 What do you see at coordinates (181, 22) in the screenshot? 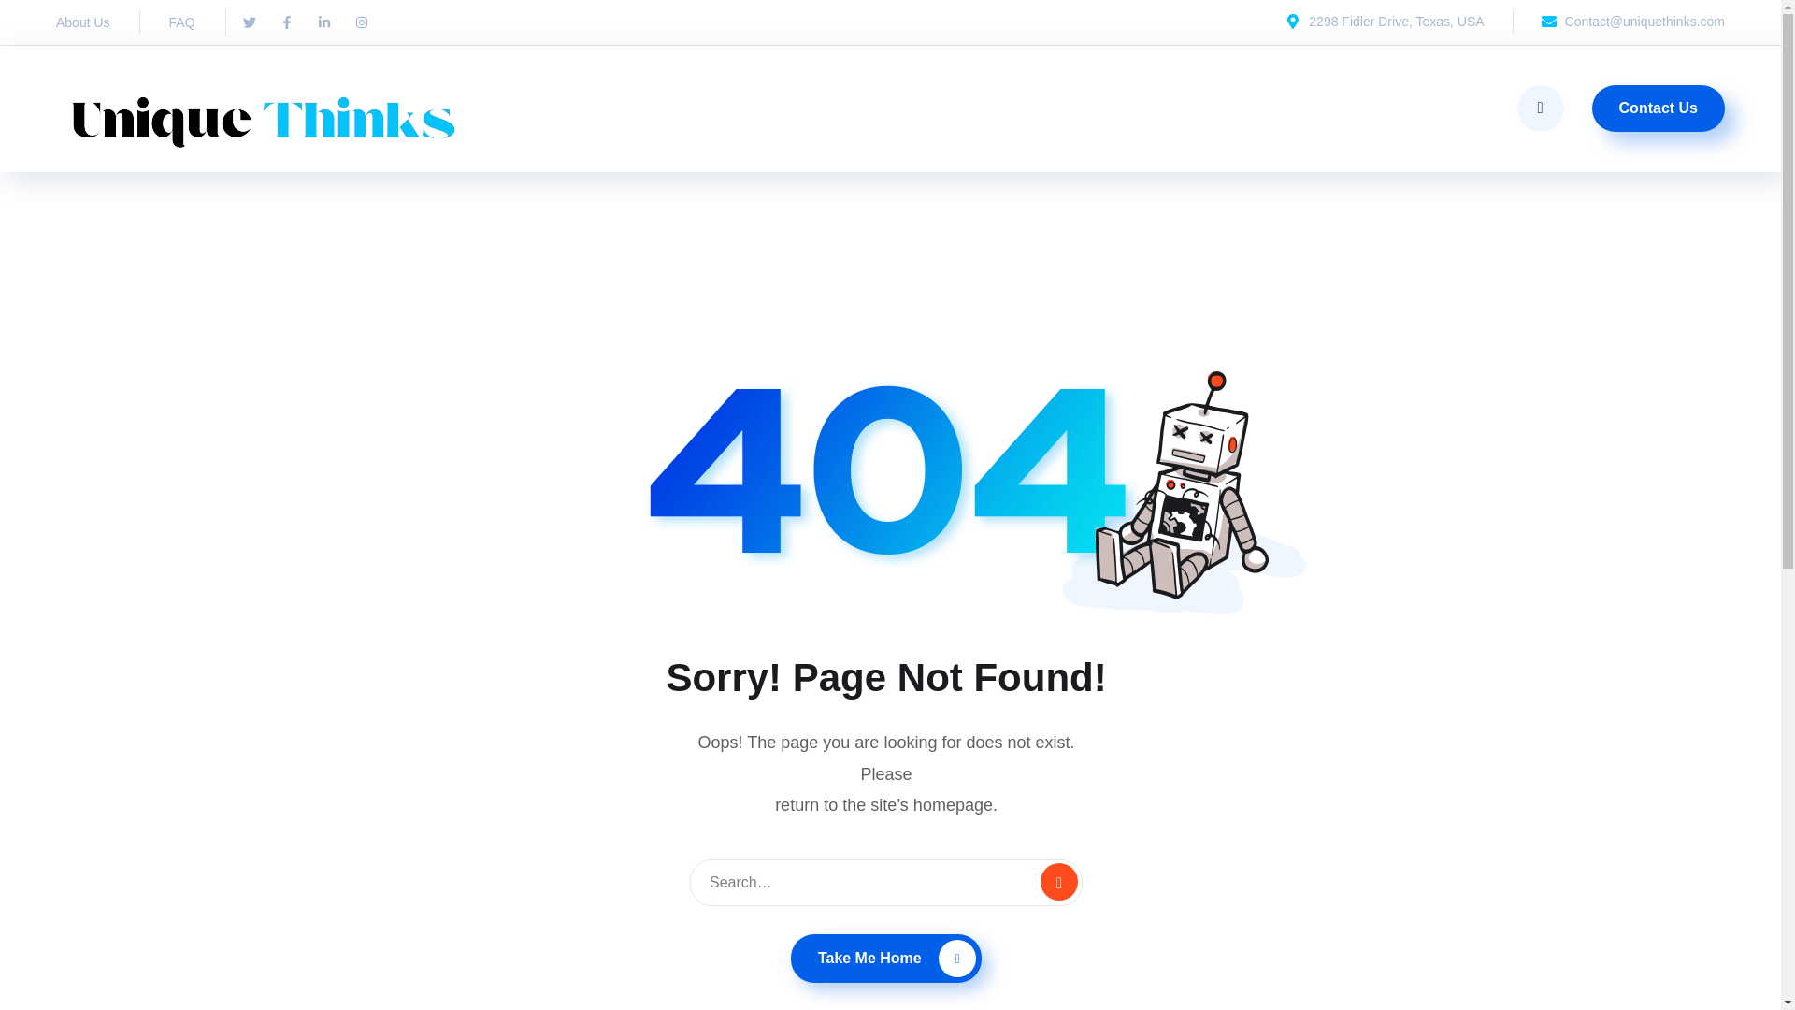
I see `FAQ` at bounding box center [181, 22].